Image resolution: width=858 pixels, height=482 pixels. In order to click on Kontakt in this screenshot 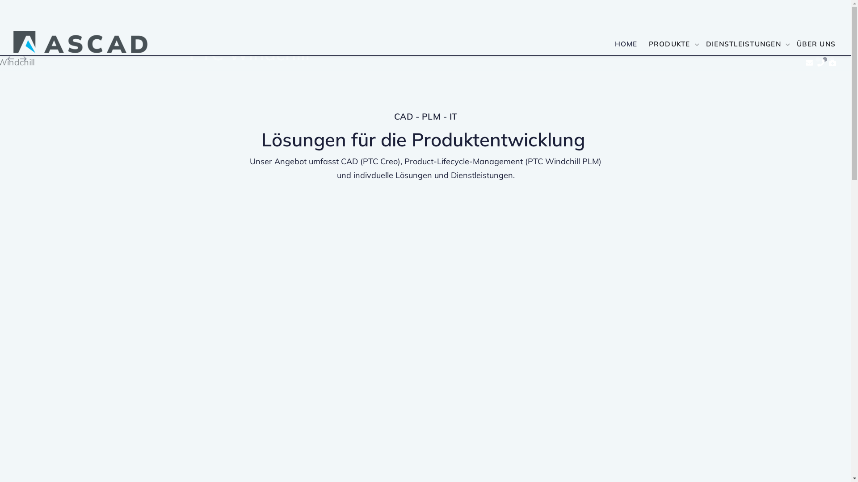, I will do `click(809, 63)`.